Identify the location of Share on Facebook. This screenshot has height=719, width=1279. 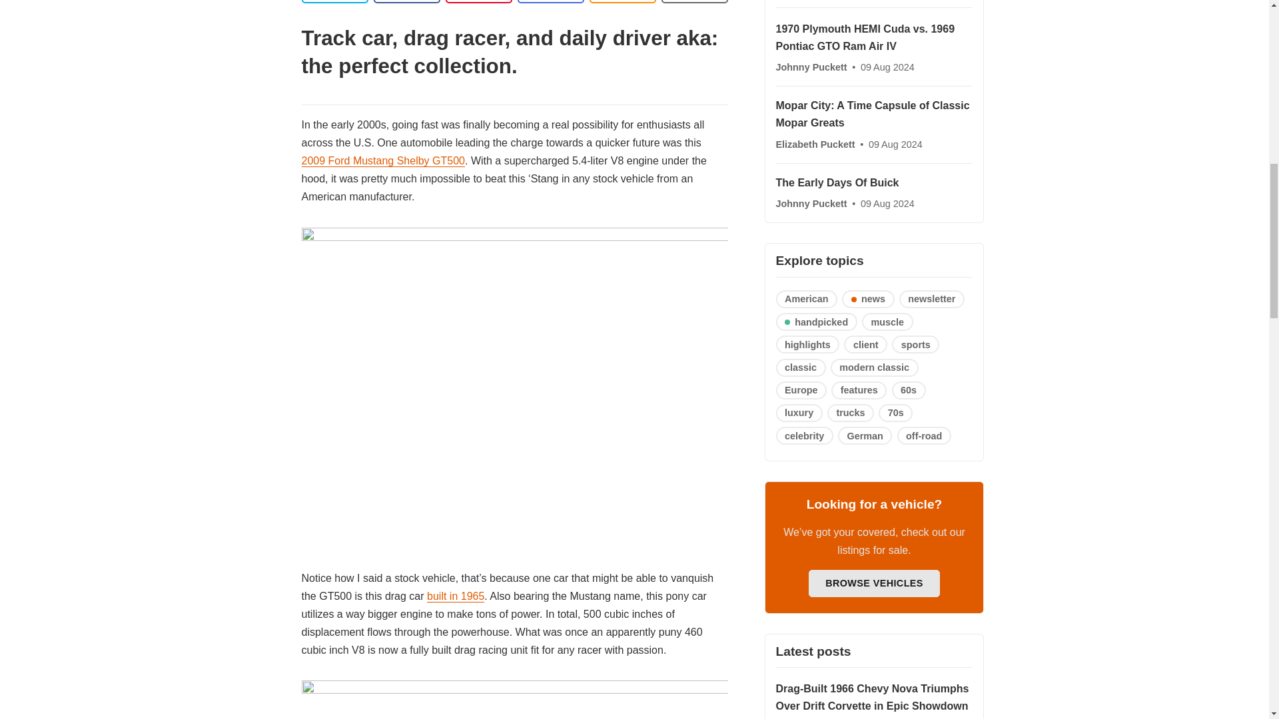
(406, 1).